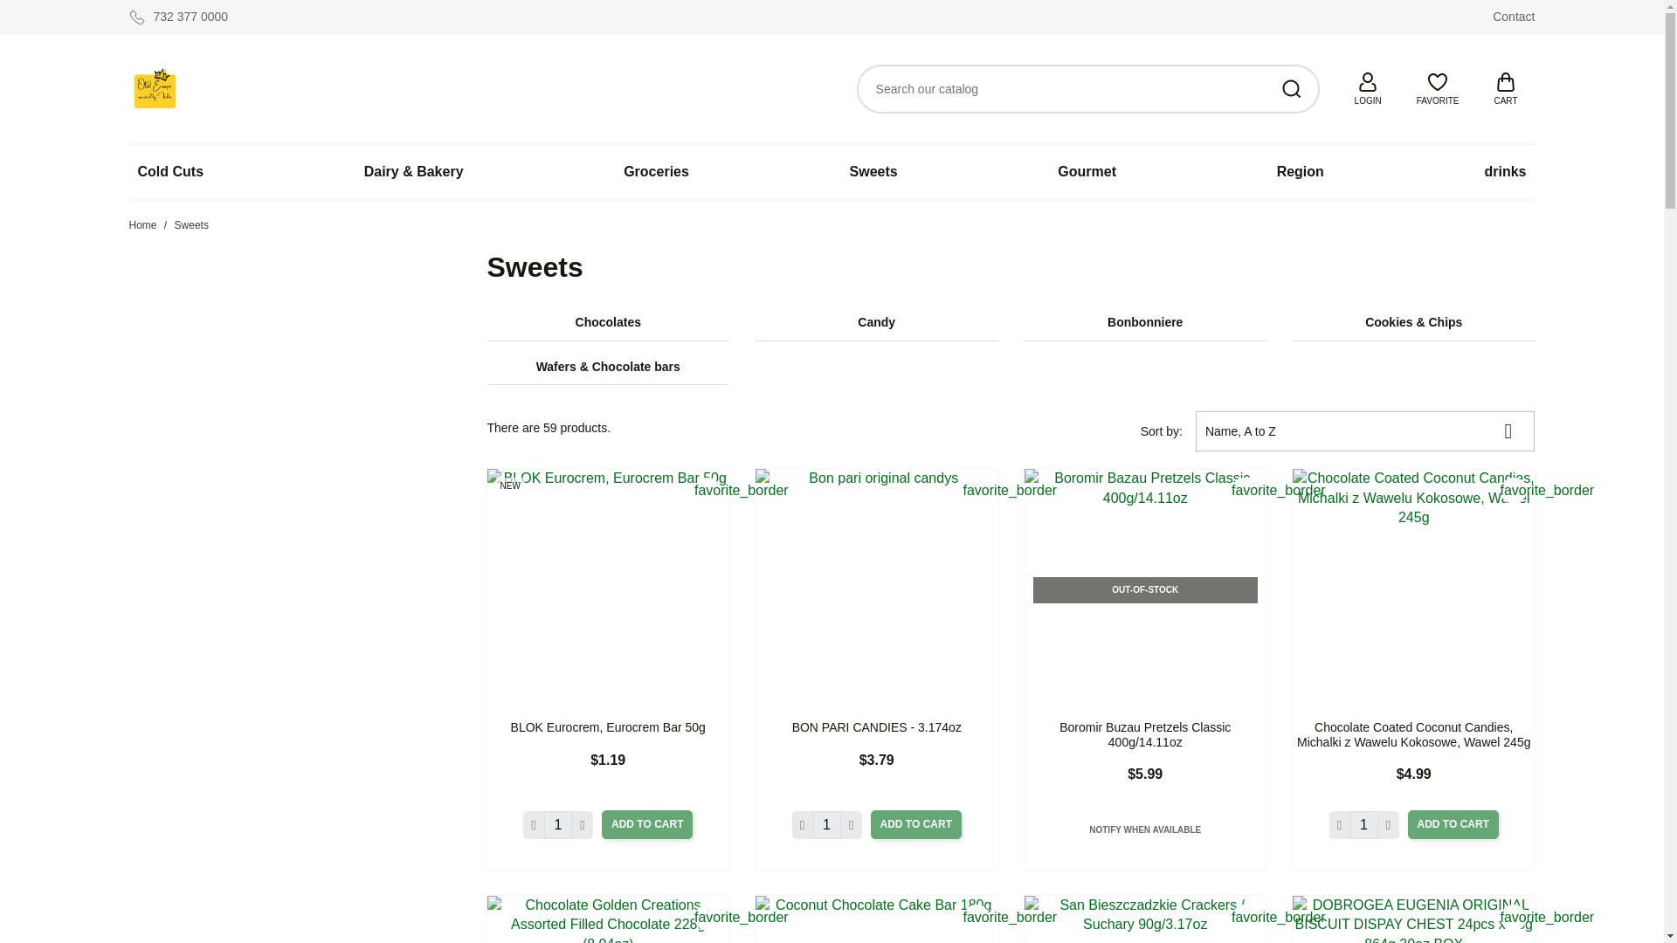  What do you see at coordinates (877, 323) in the screenshot?
I see `Candy` at bounding box center [877, 323].